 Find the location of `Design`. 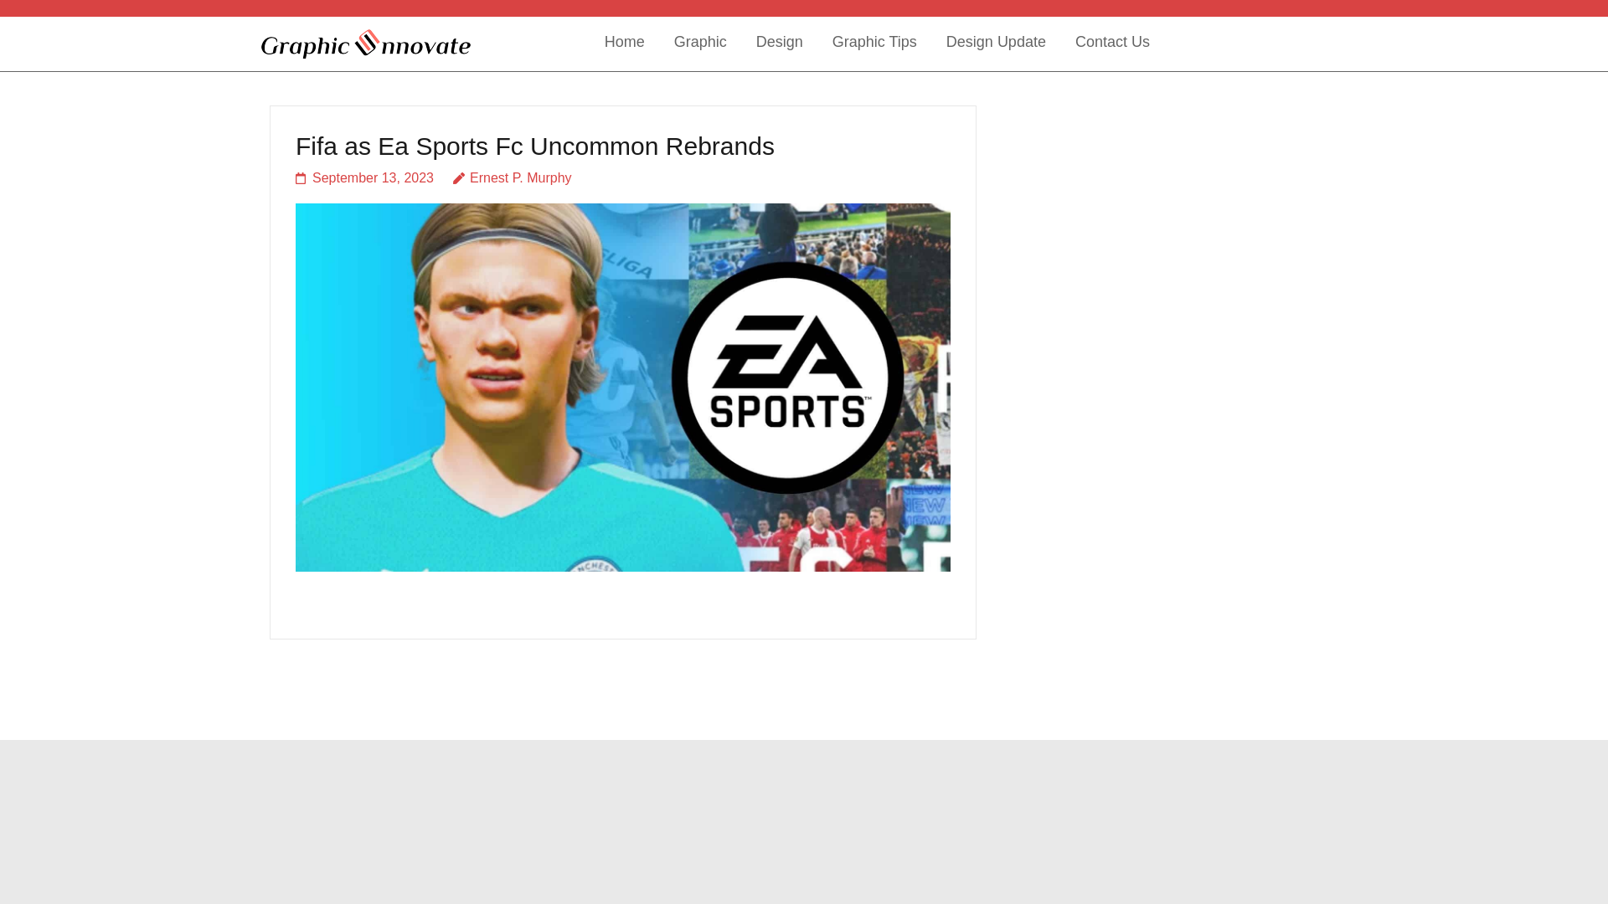

Design is located at coordinates (779, 44).